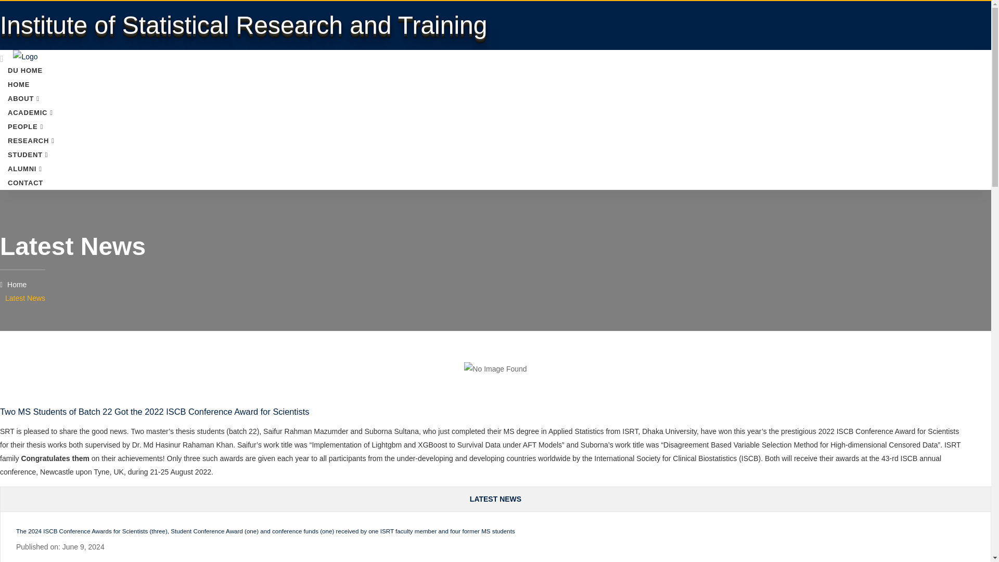 This screenshot has width=999, height=562. What do you see at coordinates (245, 31) in the screenshot?
I see `Institute of Statistical Research and Training` at bounding box center [245, 31].